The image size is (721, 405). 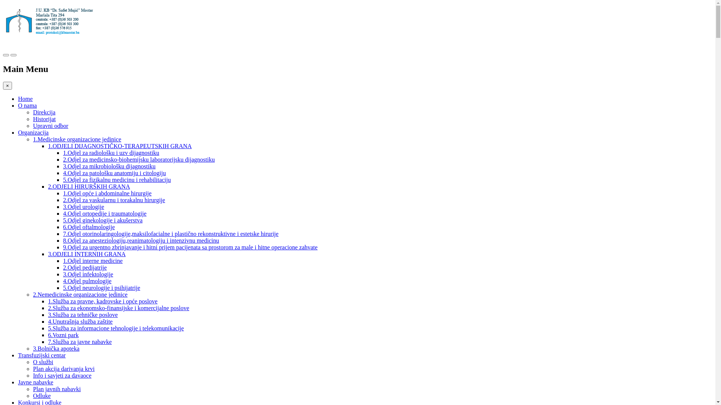 What do you see at coordinates (33, 133) in the screenshot?
I see `Organizacija` at bounding box center [33, 133].